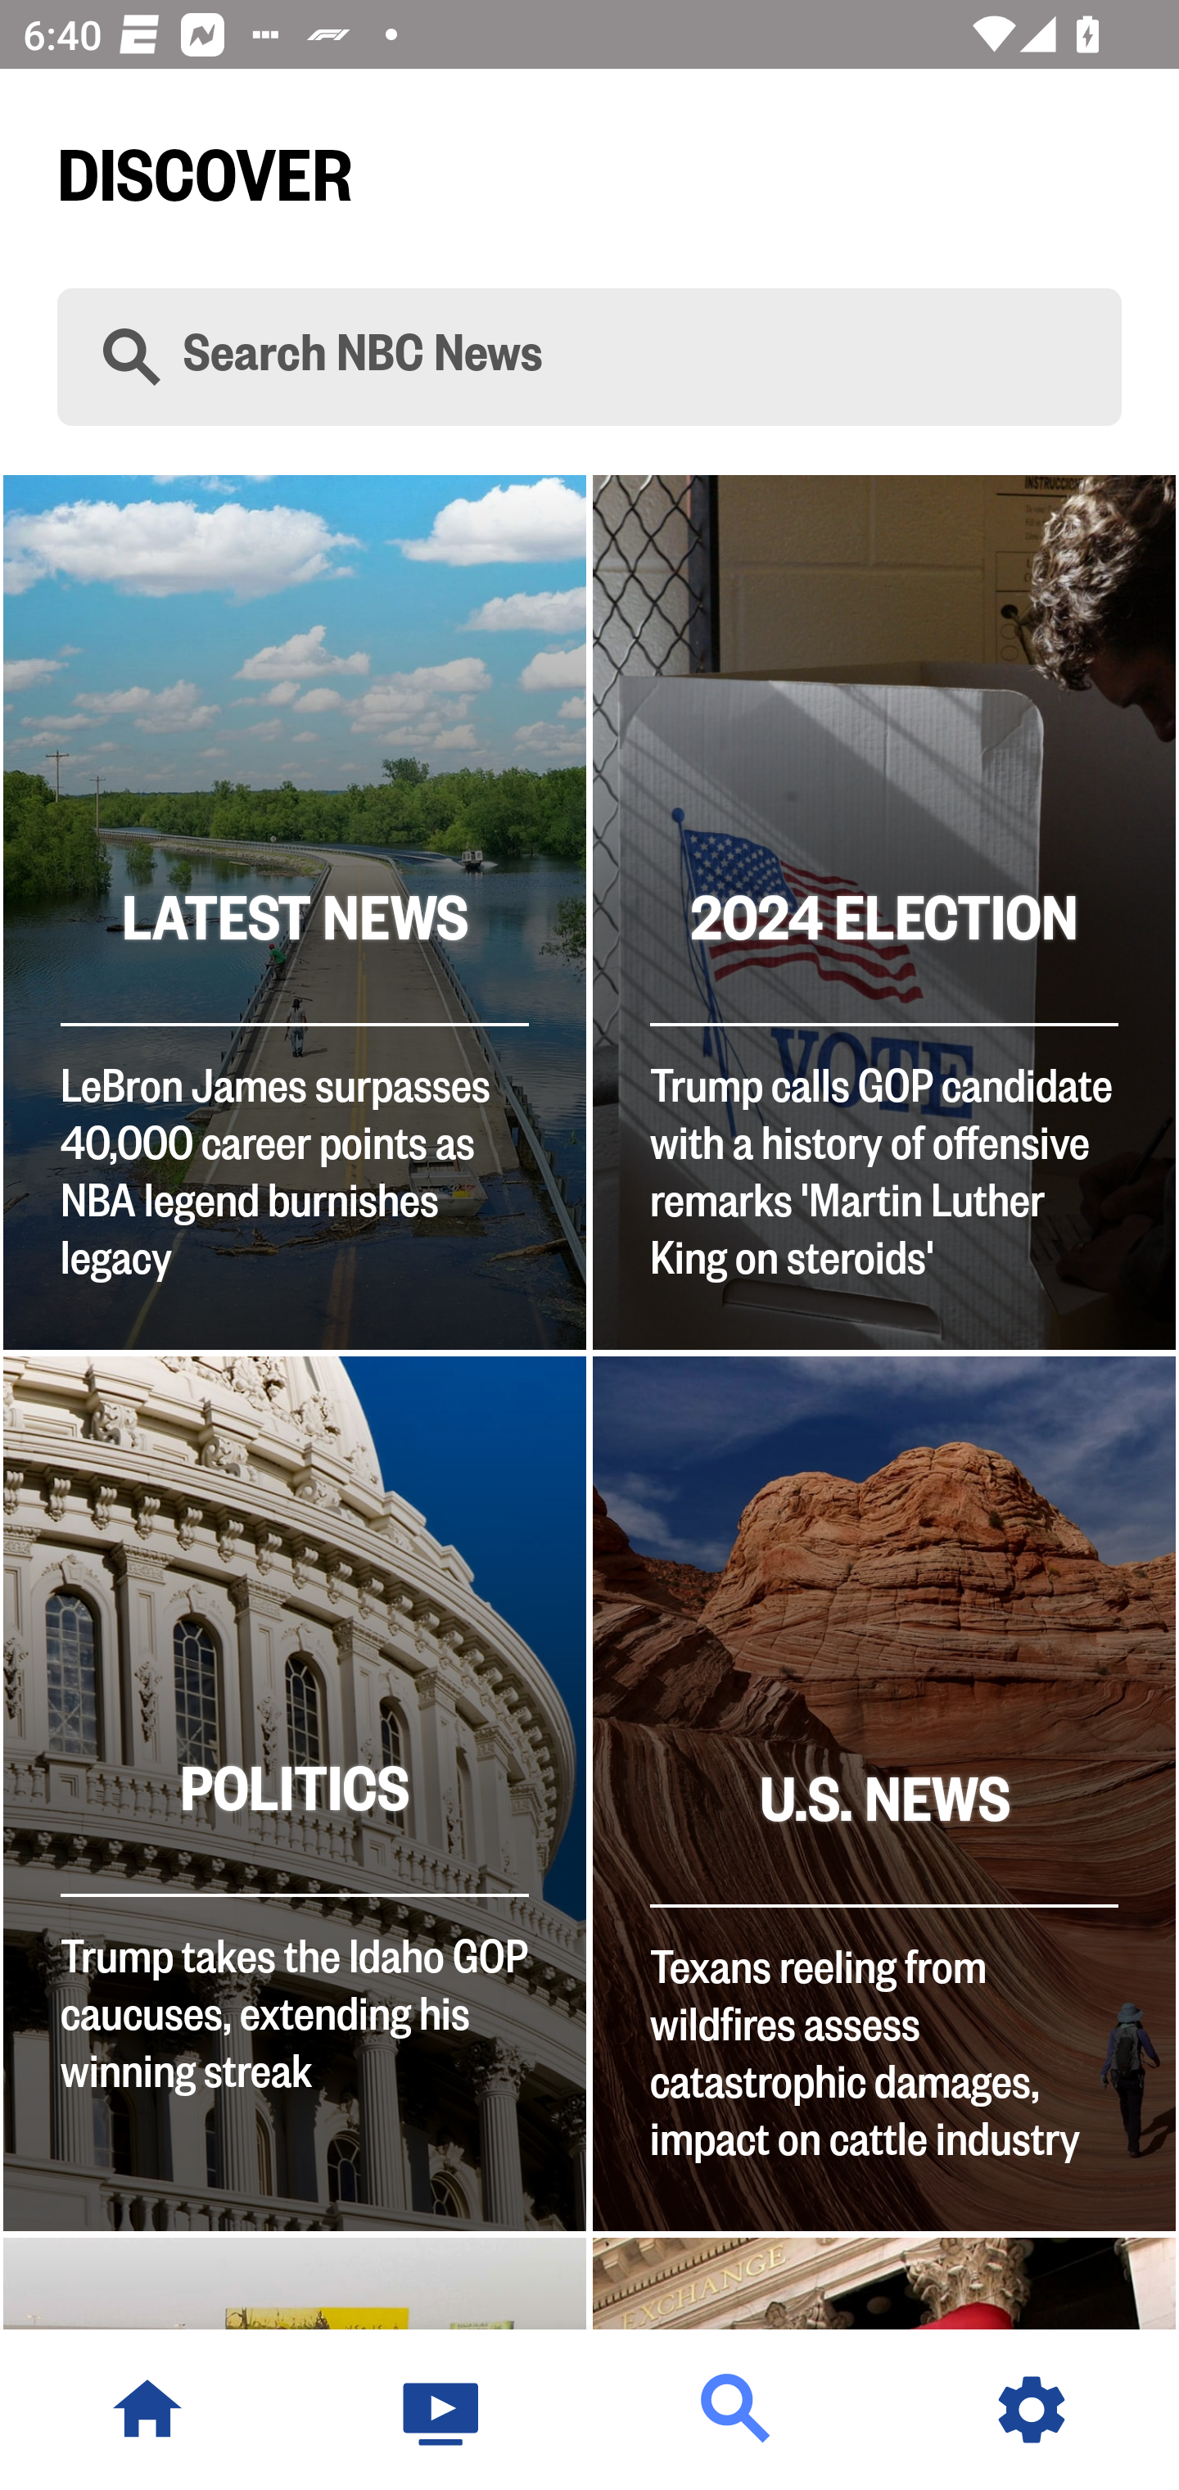 The width and height of the screenshot is (1179, 2490). I want to click on Settings, so click(1032, 2410).